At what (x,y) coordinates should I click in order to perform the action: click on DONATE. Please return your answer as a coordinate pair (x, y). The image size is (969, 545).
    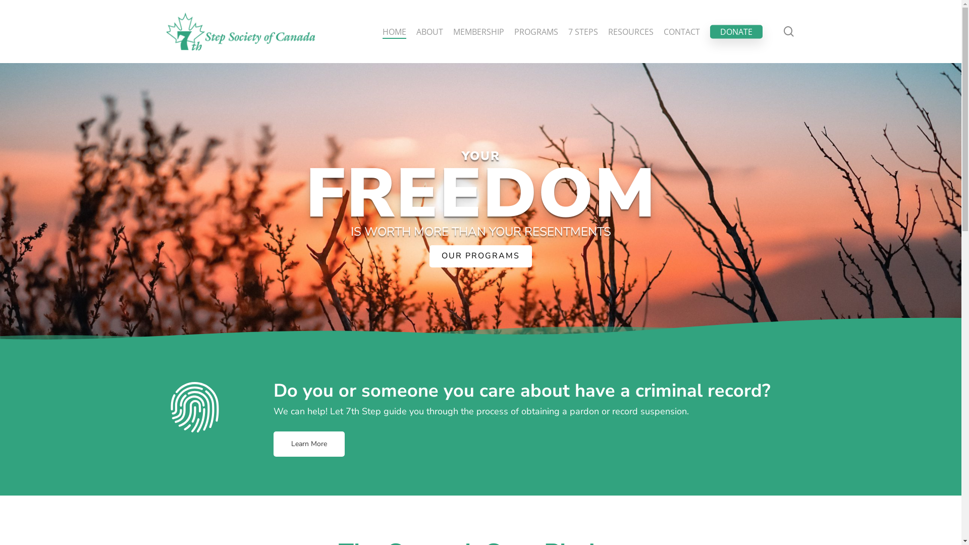
    Looking at the image, I should click on (736, 31).